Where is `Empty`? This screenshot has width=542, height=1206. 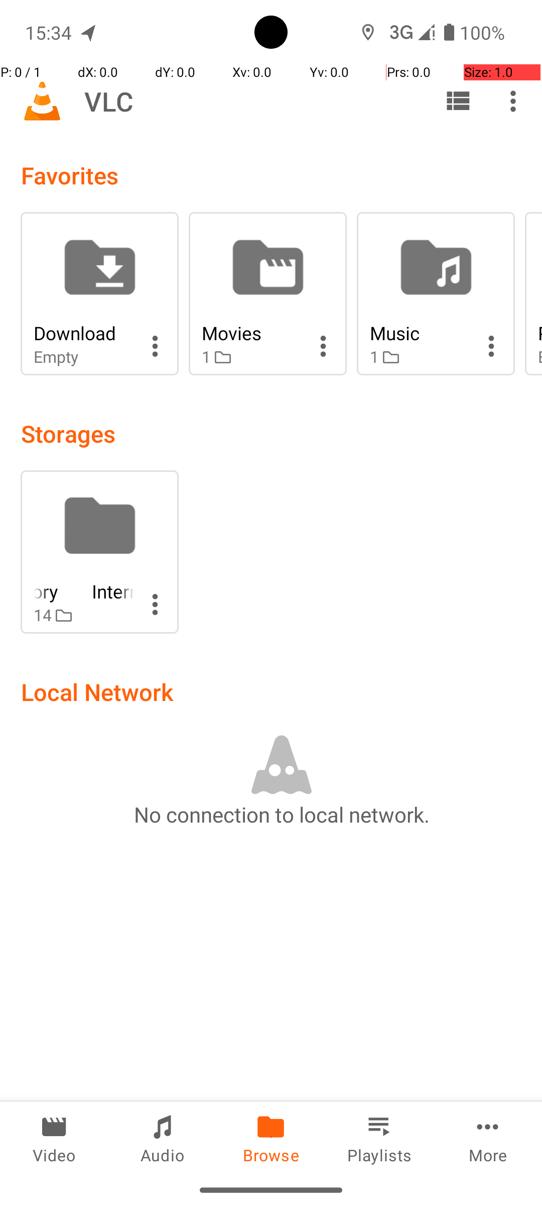
Empty is located at coordinates (84, 357).